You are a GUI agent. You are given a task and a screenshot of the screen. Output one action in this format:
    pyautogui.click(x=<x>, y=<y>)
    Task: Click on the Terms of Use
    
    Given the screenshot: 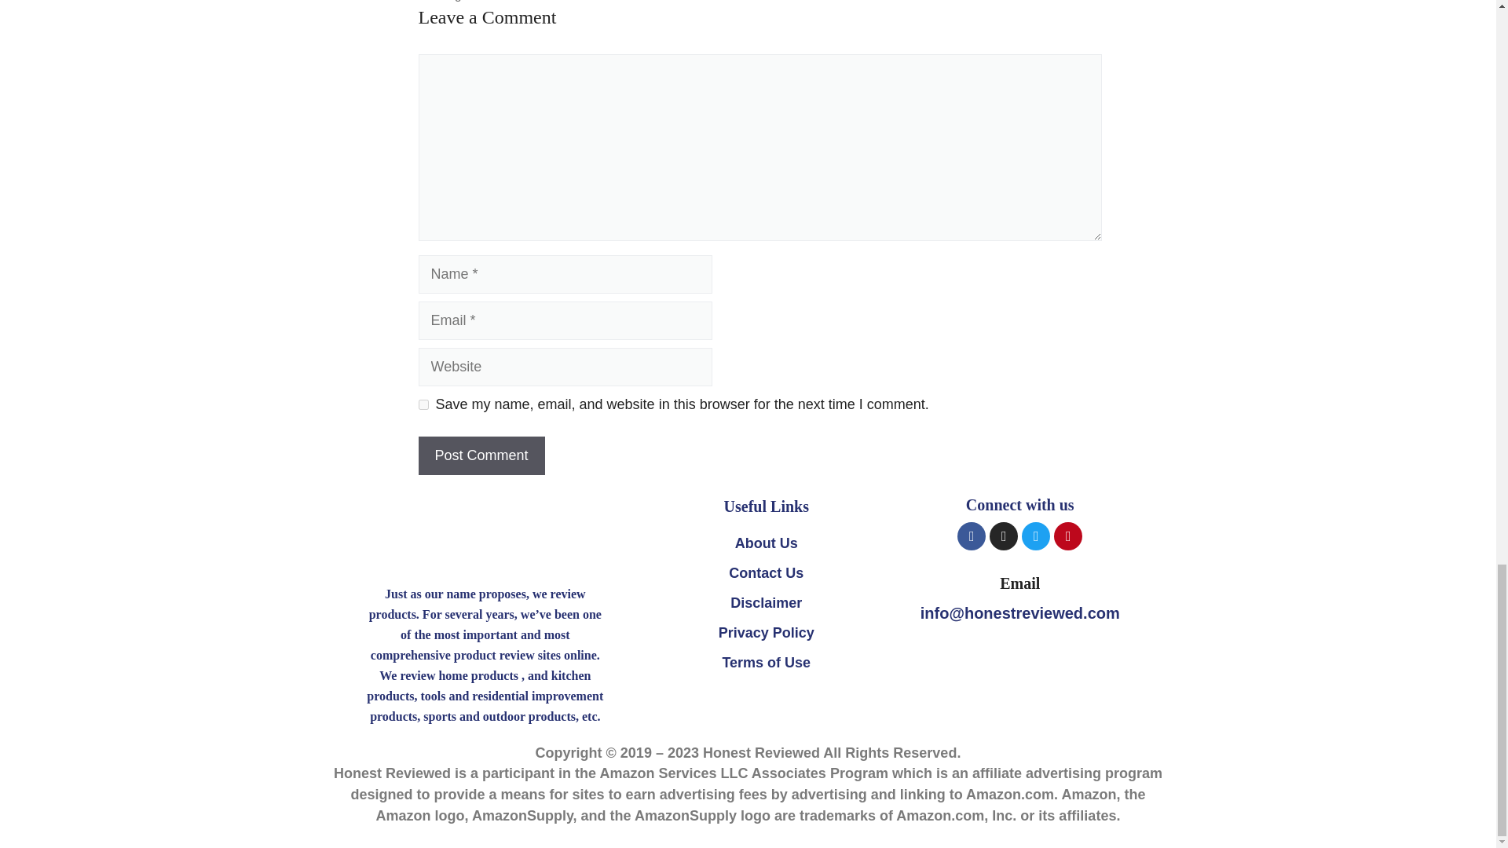 What is the action you would take?
    pyautogui.click(x=766, y=663)
    